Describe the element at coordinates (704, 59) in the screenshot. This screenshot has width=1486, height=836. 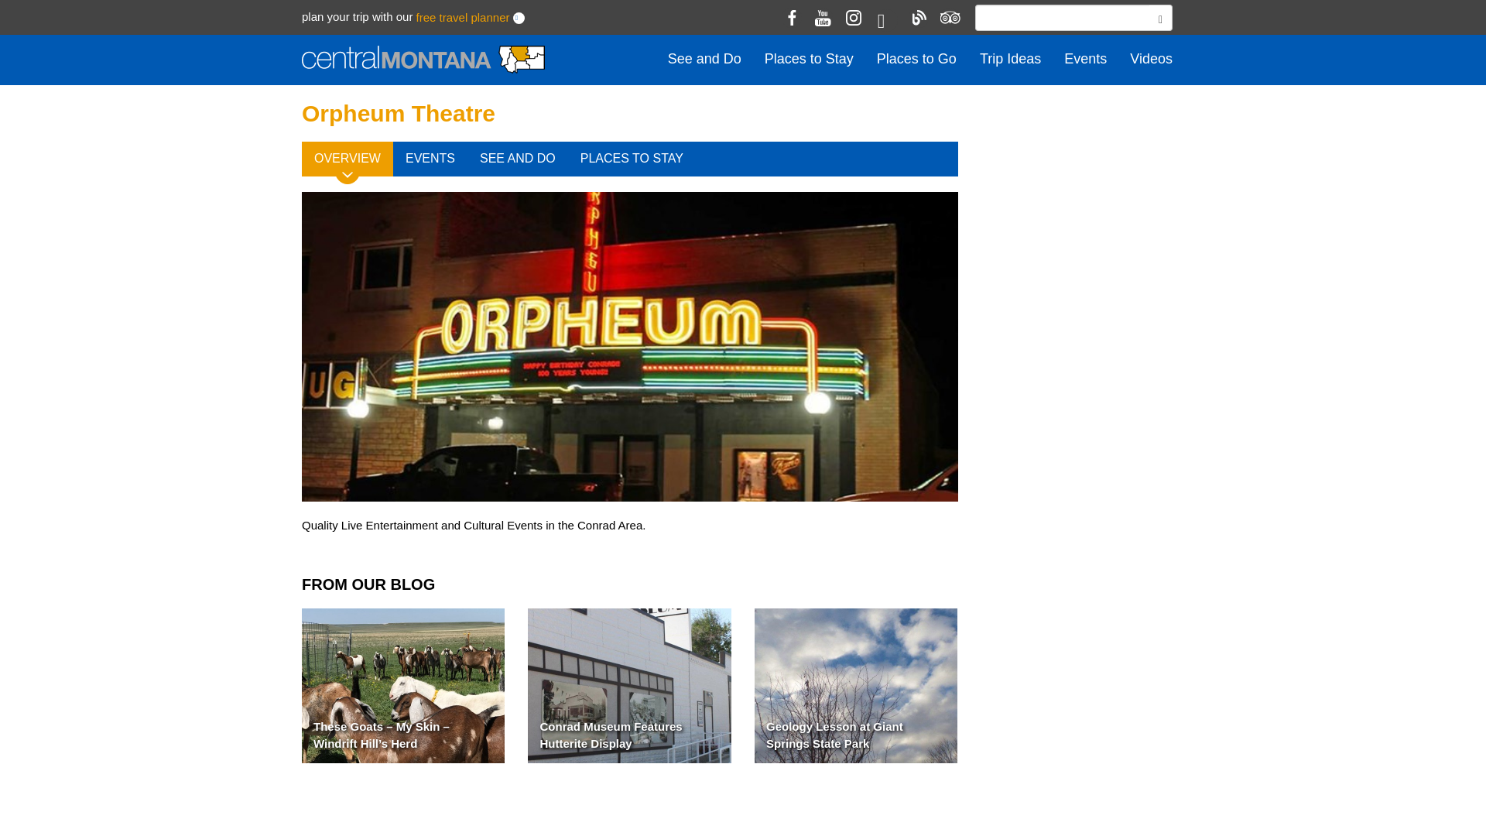
I see `See and Do` at that location.